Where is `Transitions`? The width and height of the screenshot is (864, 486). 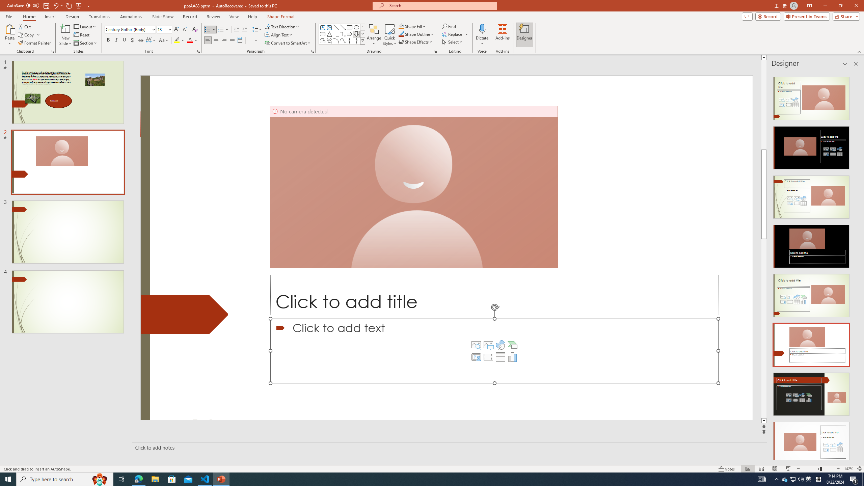
Transitions is located at coordinates (99, 17).